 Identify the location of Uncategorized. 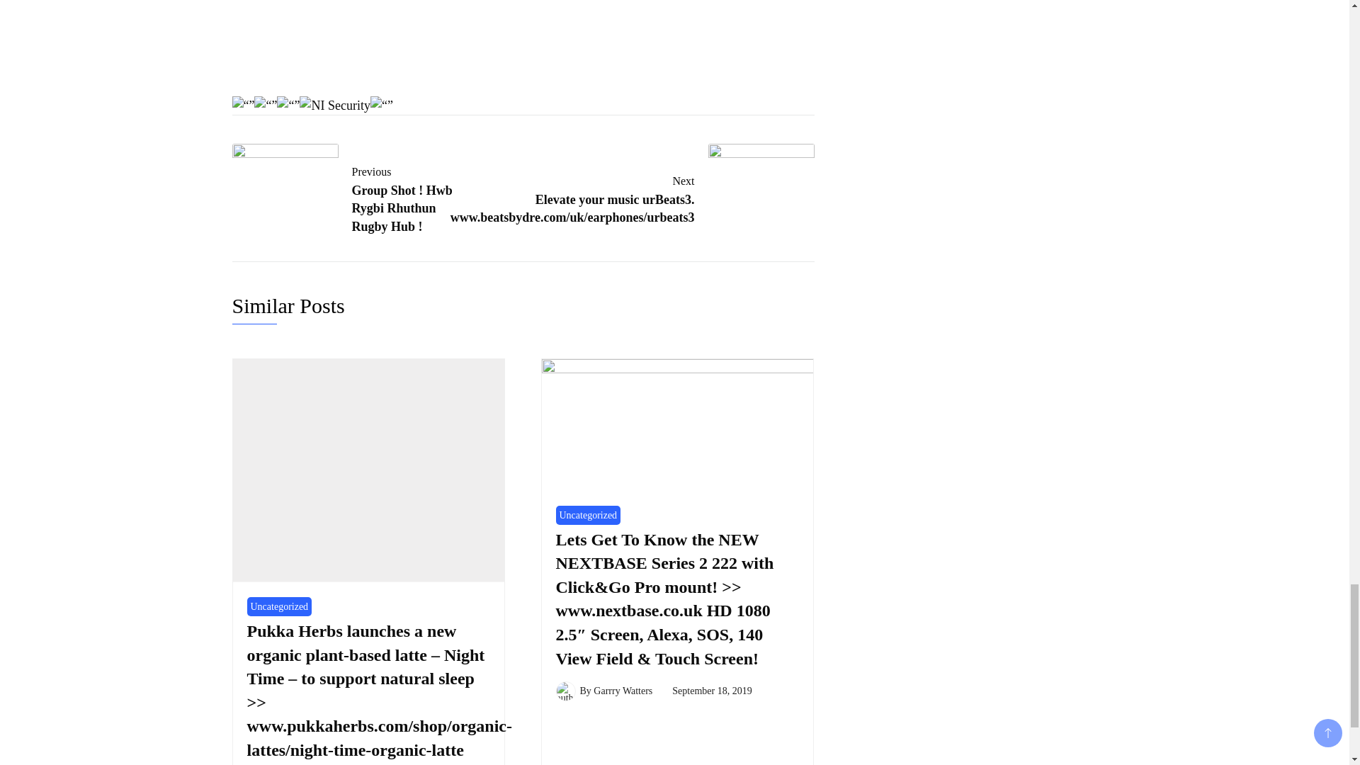
(278, 606).